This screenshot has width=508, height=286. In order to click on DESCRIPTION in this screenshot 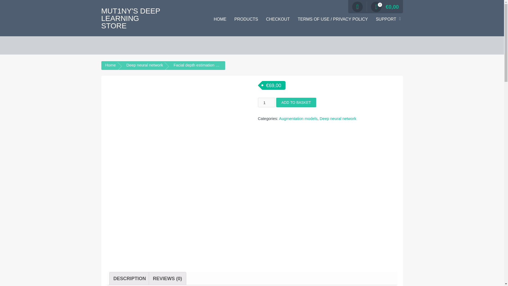, I will do `click(130, 279)`.